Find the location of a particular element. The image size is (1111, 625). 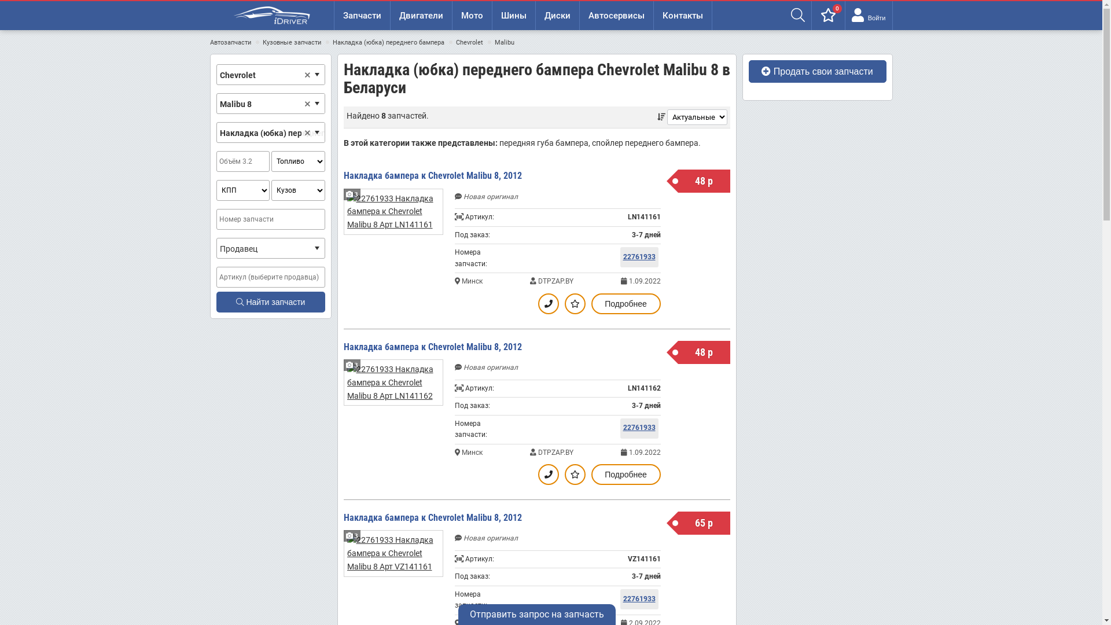

Malibu is located at coordinates (504, 43).